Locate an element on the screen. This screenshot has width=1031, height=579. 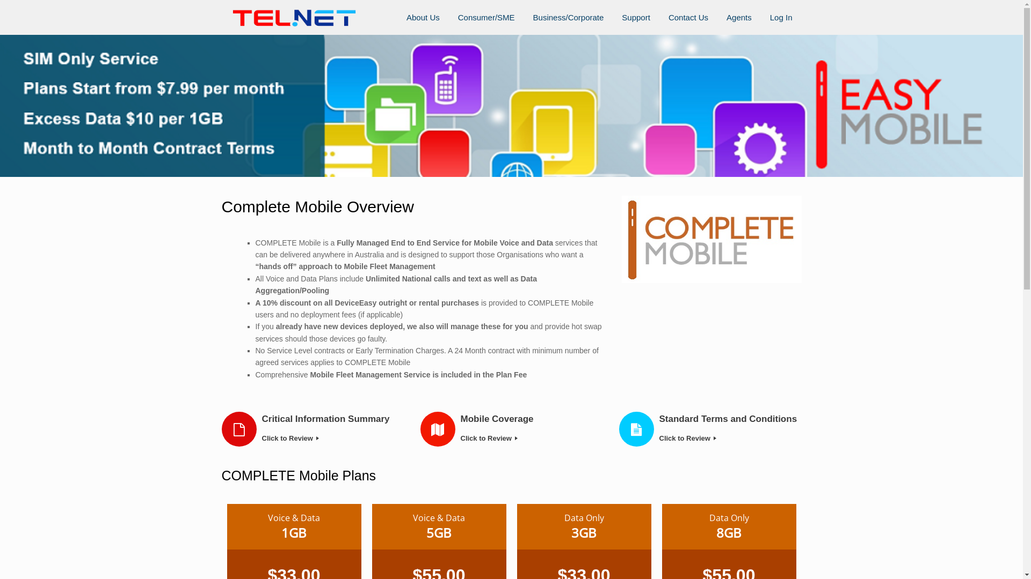
Agents is located at coordinates (739, 17).